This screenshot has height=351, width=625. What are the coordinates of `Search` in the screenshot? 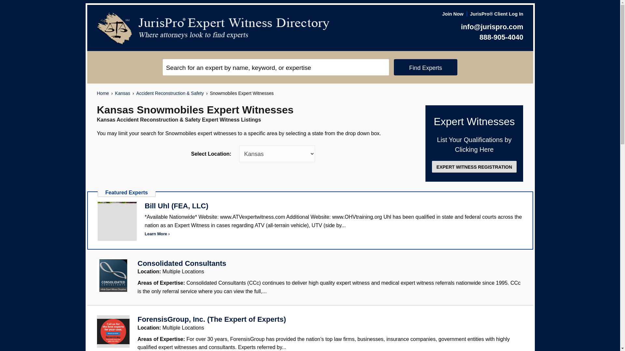 It's located at (275, 67).